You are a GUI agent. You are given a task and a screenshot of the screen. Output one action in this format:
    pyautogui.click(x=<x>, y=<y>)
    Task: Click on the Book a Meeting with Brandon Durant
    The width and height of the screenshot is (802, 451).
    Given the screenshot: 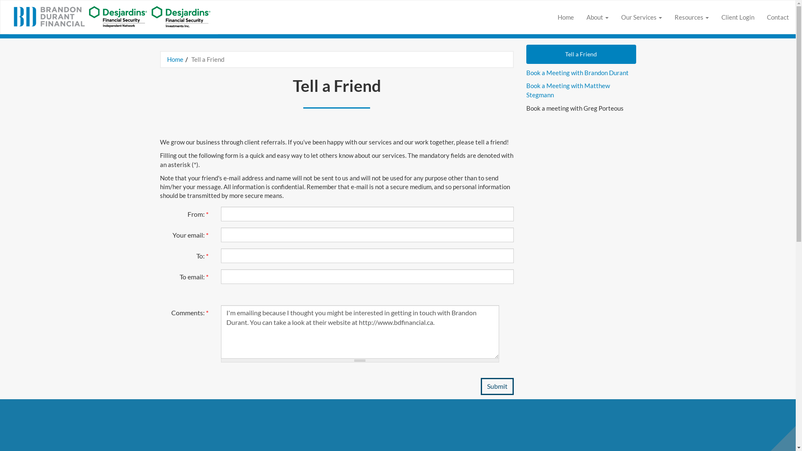 What is the action you would take?
    pyautogui.click(x=577, y=72)
    